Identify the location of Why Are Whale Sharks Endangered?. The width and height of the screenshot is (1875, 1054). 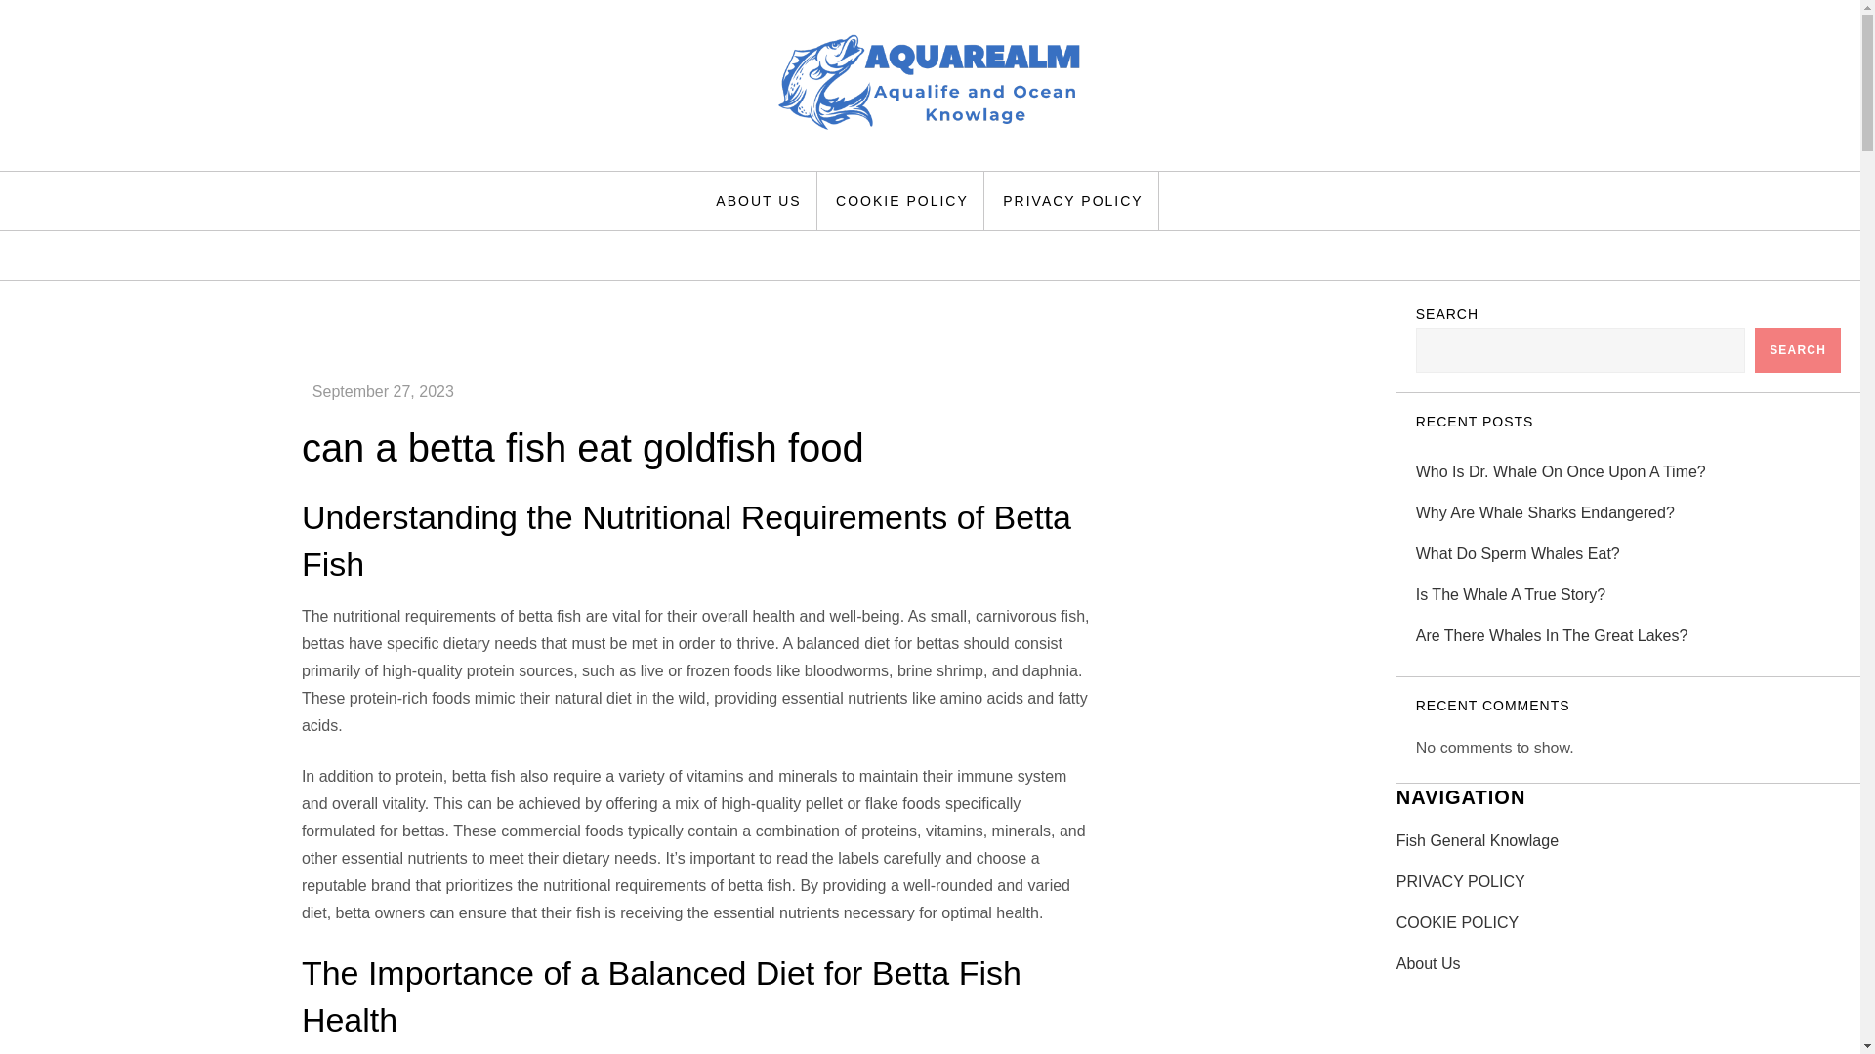
(1545, 513).